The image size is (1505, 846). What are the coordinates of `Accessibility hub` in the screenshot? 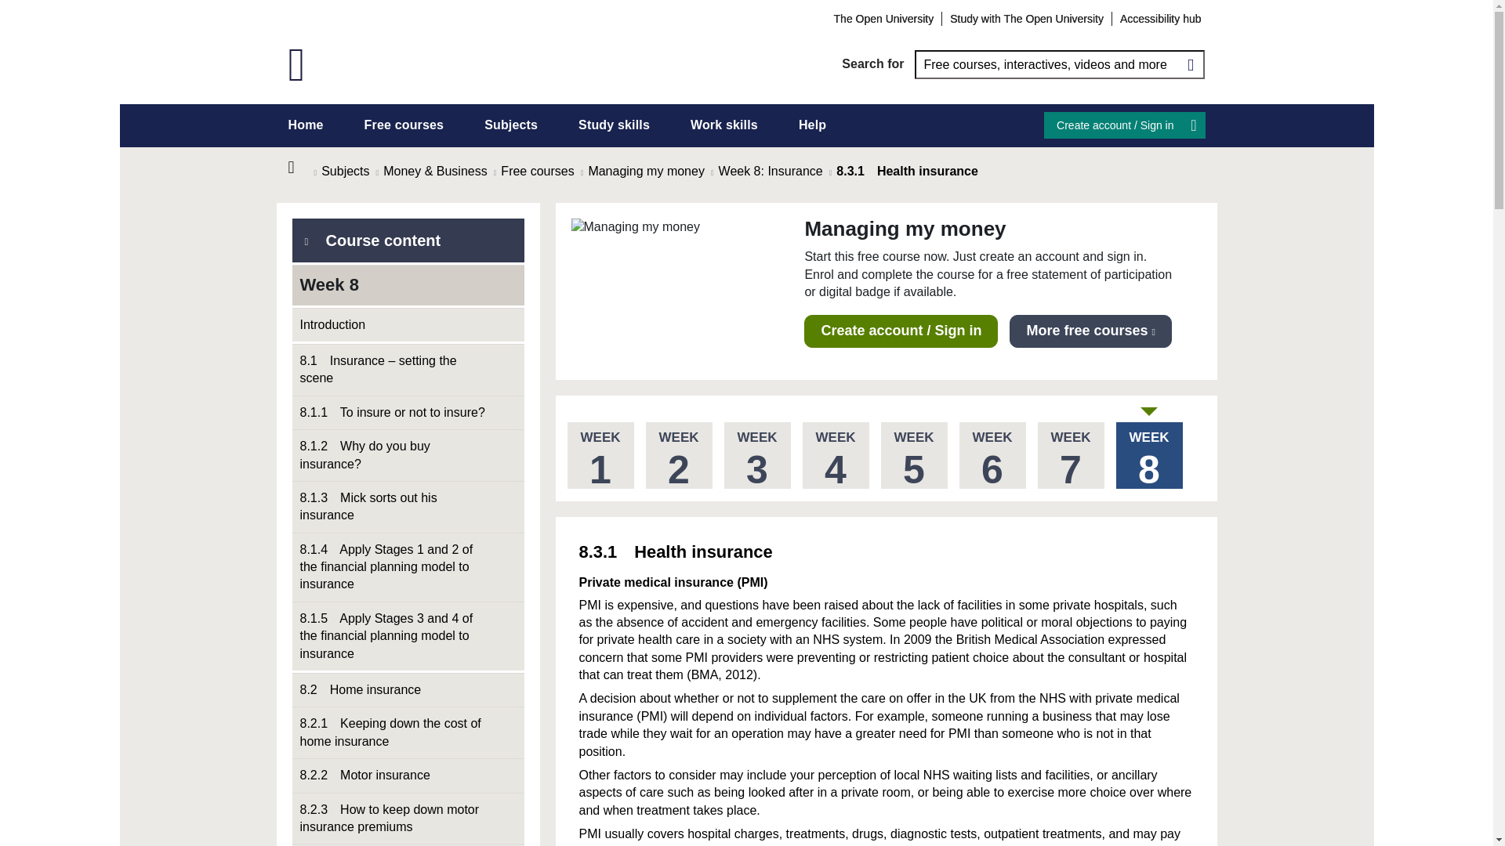 It's located at (1160, 18).